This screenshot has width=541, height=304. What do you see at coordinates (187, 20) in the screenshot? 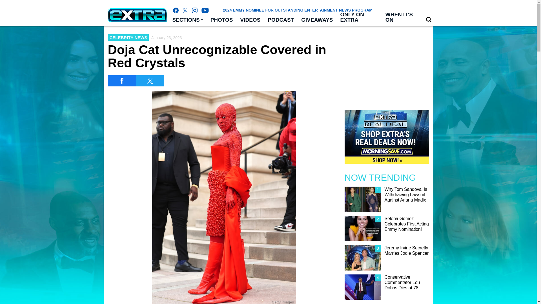
I see `SECTIONS` at bounding box center [187, 20].